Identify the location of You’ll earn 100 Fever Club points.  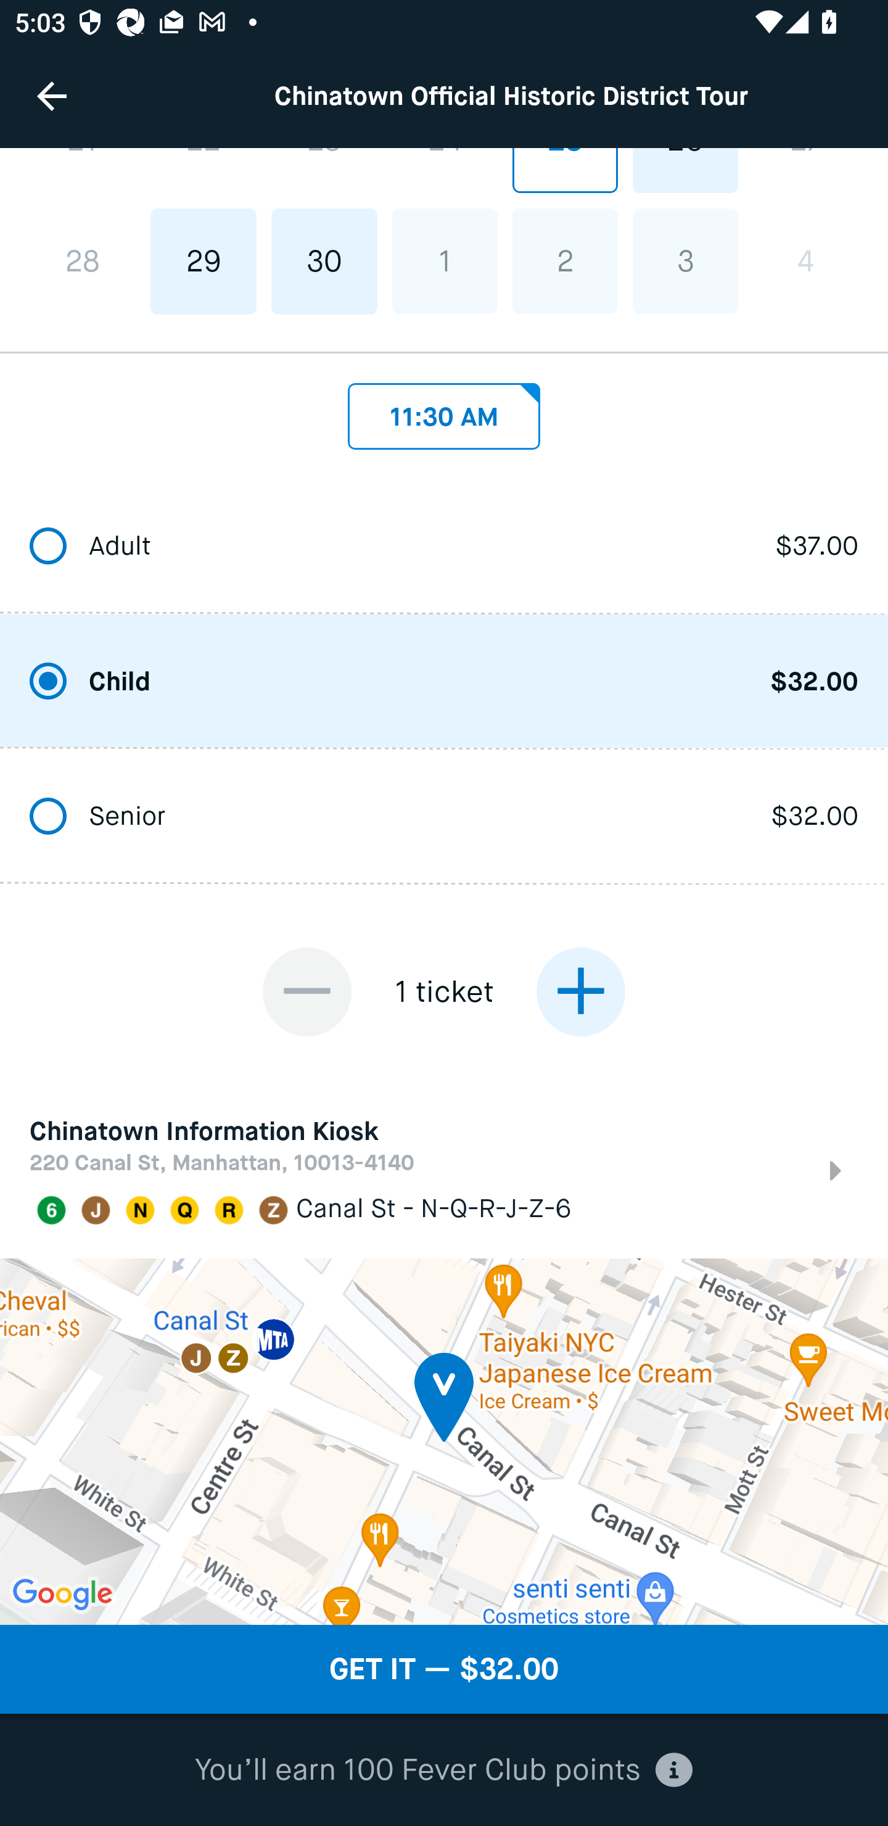
(443, 1770).